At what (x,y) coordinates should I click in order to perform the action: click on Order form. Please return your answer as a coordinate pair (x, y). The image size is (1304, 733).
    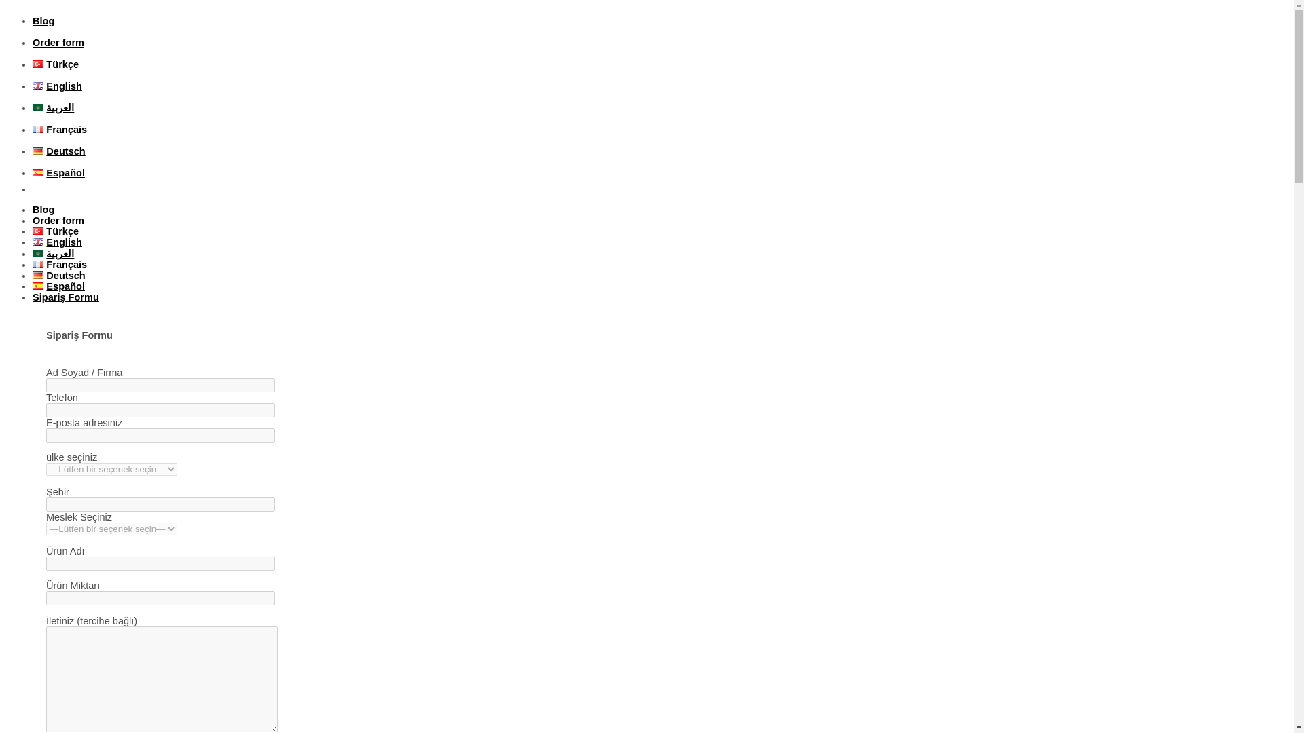
    Looking at the image, I should click on (58, 43).